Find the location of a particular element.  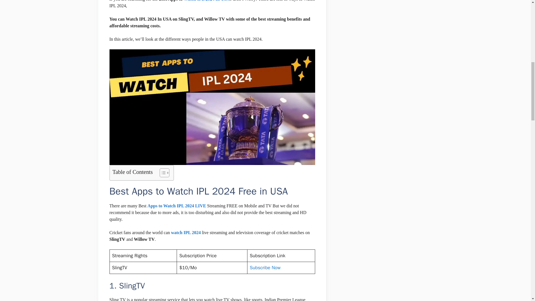

watch IPL 2024 is located at coordinates (186, 232).